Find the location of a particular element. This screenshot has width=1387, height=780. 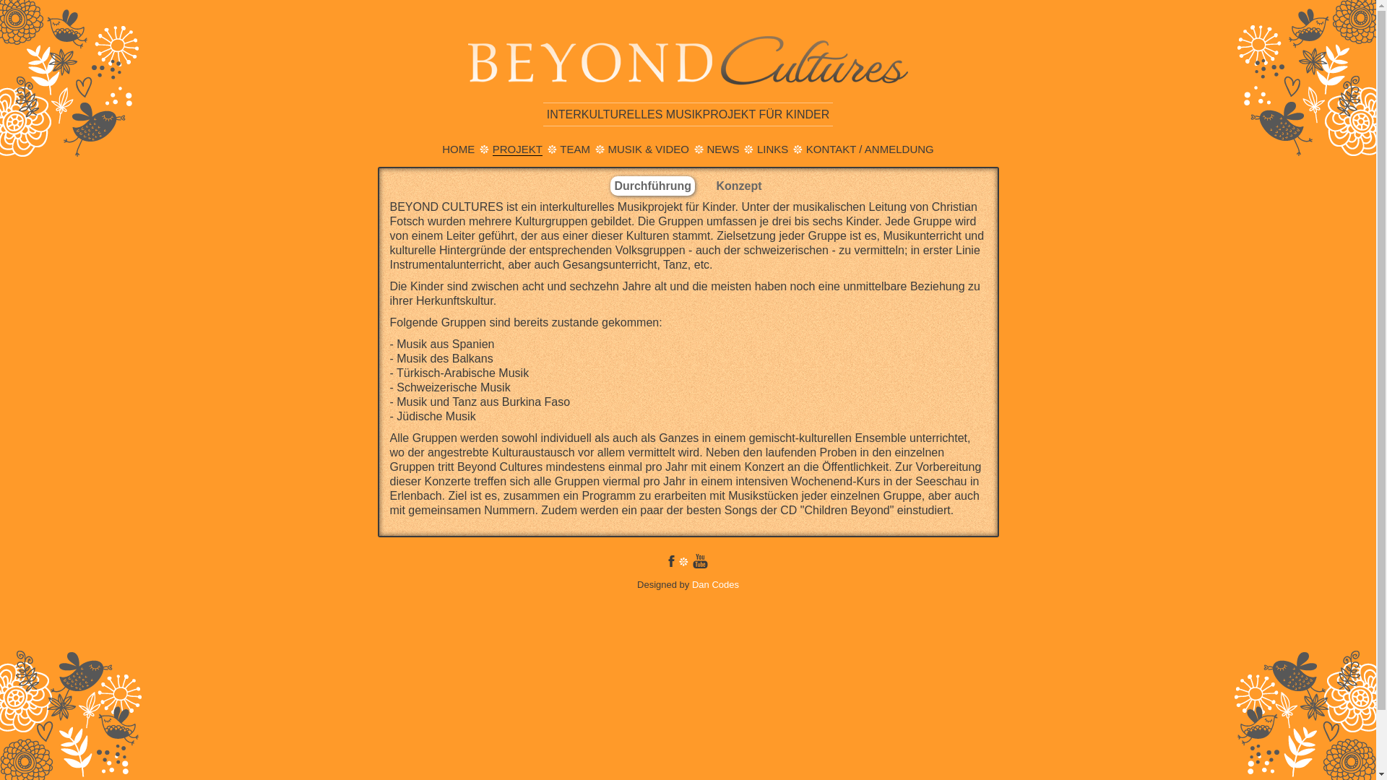

NEWS is located at coordinates (722, 149).